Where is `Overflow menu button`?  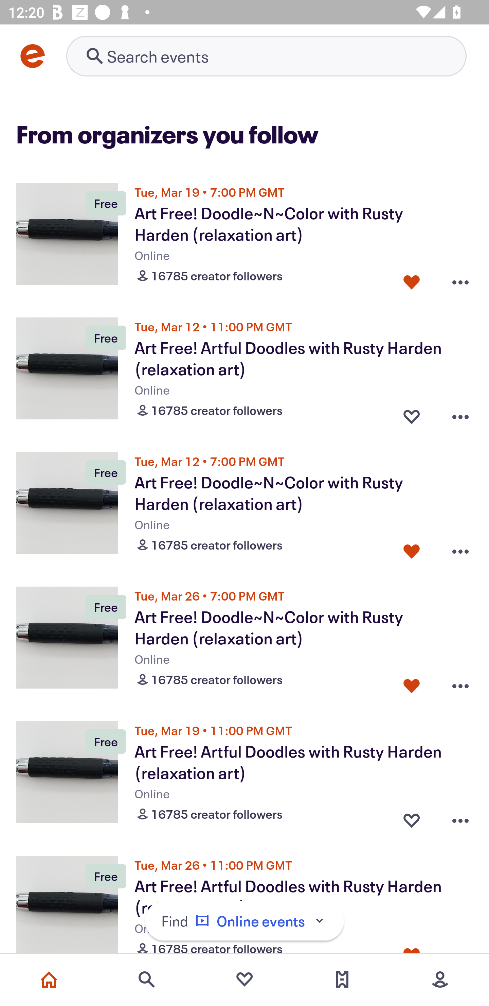 Overflow menu button is located at coordinates (460, 279).